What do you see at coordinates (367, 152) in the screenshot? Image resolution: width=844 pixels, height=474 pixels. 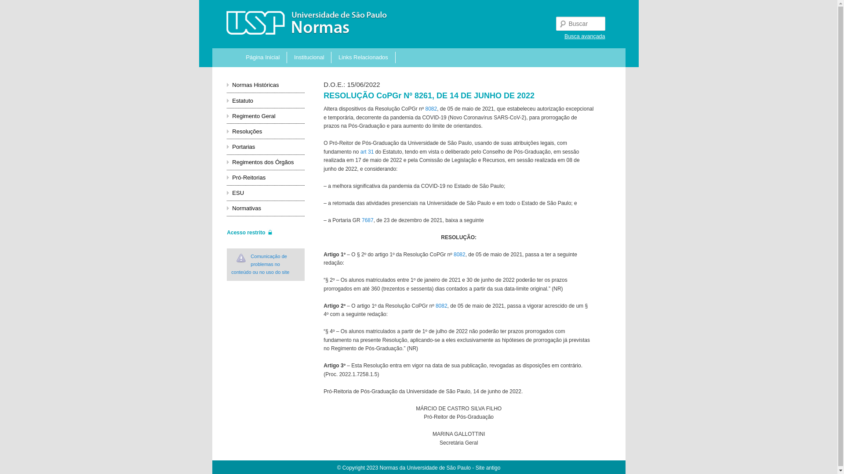 I see `art 31` at bounding box center [367, 152].